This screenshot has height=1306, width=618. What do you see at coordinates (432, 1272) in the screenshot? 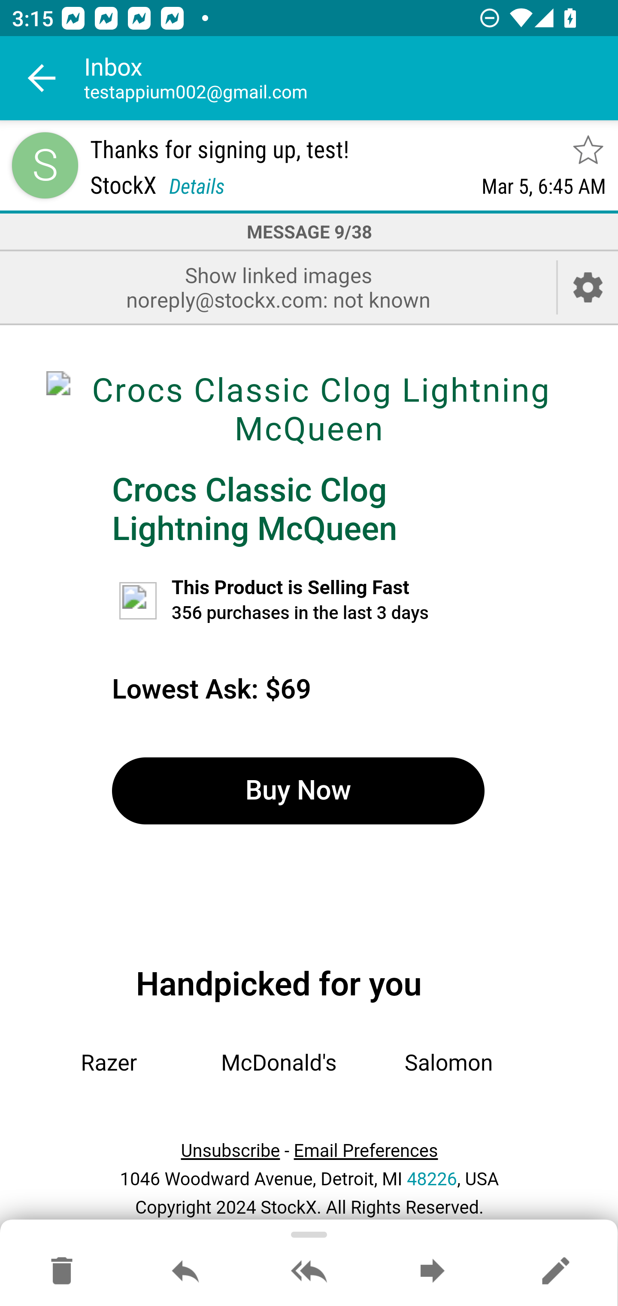
I see `Forward` at bounding box center [432, 1272].